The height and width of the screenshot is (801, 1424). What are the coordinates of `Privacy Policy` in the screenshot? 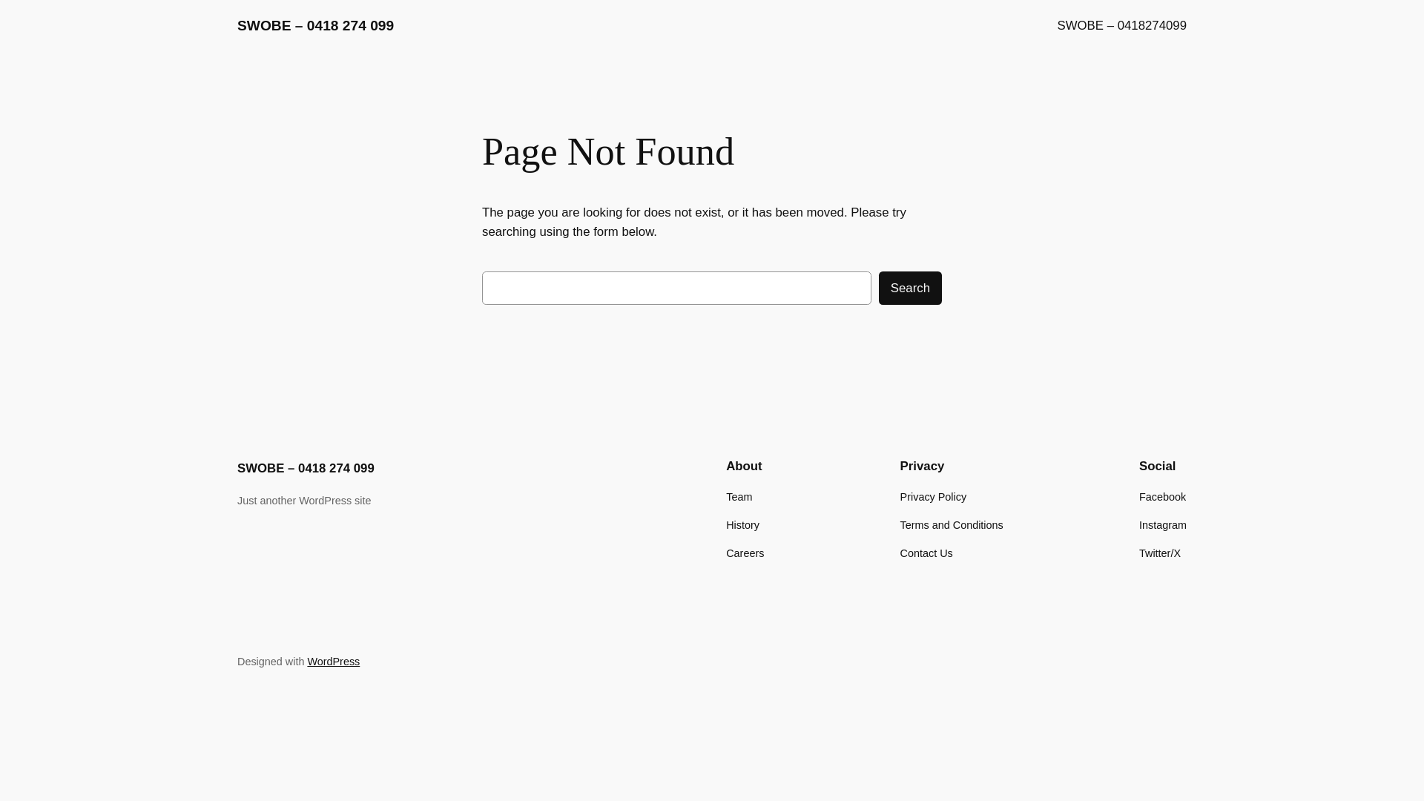 It's located at (934, 497).